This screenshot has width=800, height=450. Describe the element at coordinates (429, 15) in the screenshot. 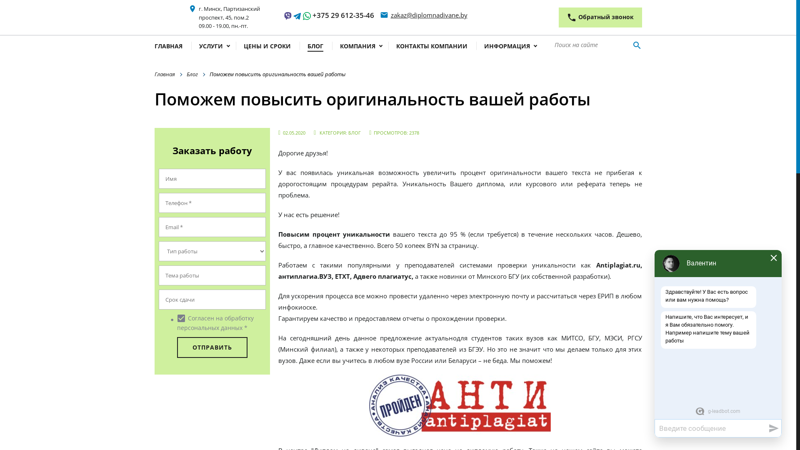

I see `zakaz@diplomnadivane.by` at that location.